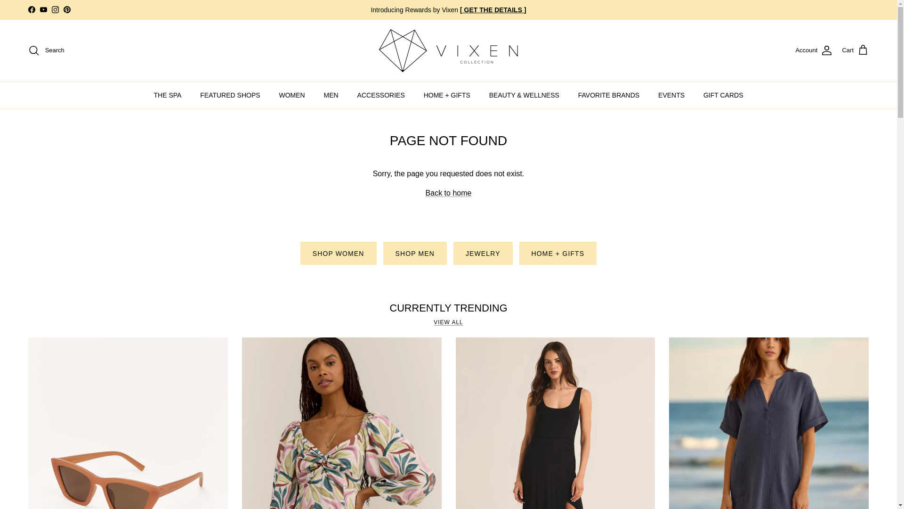  What do you see at coordinates (167, 95) in the screenshot?
I see `THE SPA` at bounding box center [167, 95].